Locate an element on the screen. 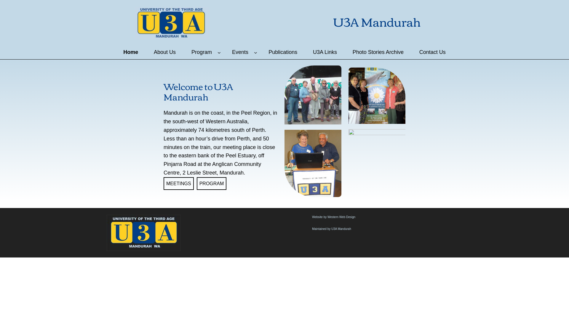 The height and width of the screenshot is (320, 569). About Us is located at coordinates (165, 52).